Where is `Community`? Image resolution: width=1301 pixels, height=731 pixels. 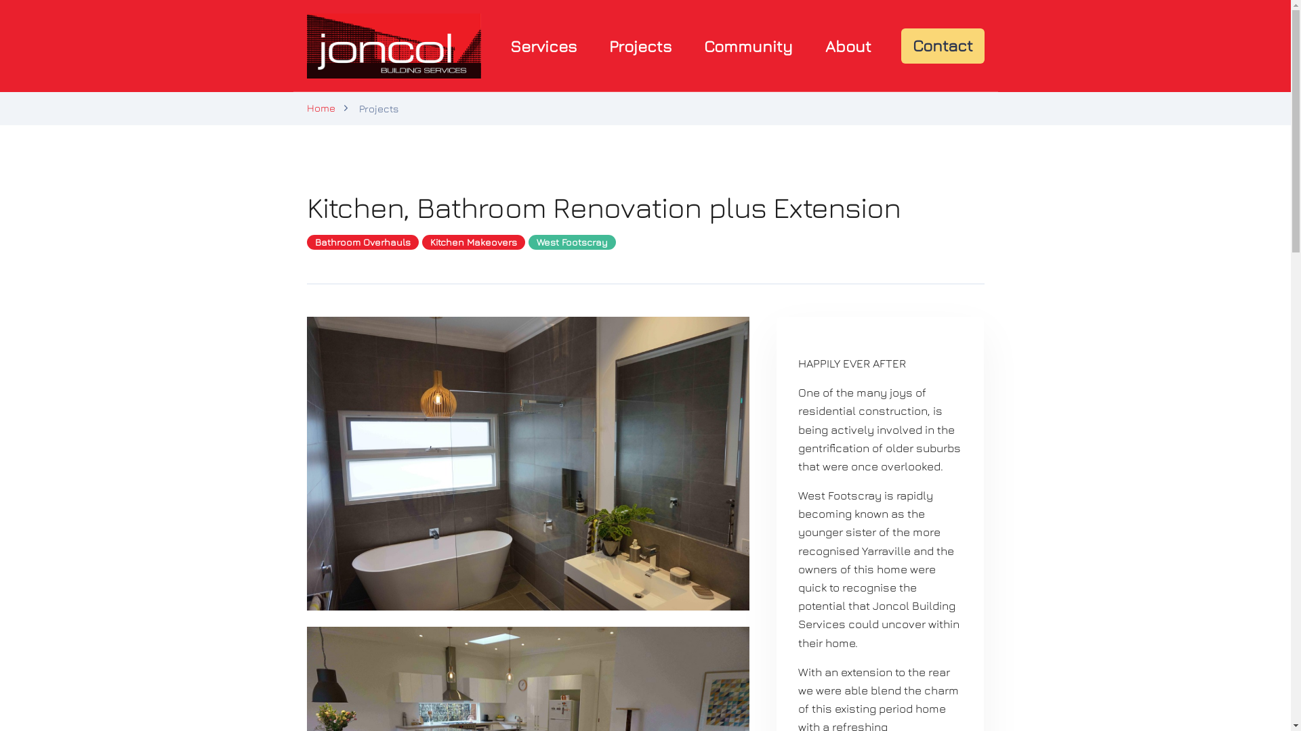
Community is located at coordinates (748, 46).